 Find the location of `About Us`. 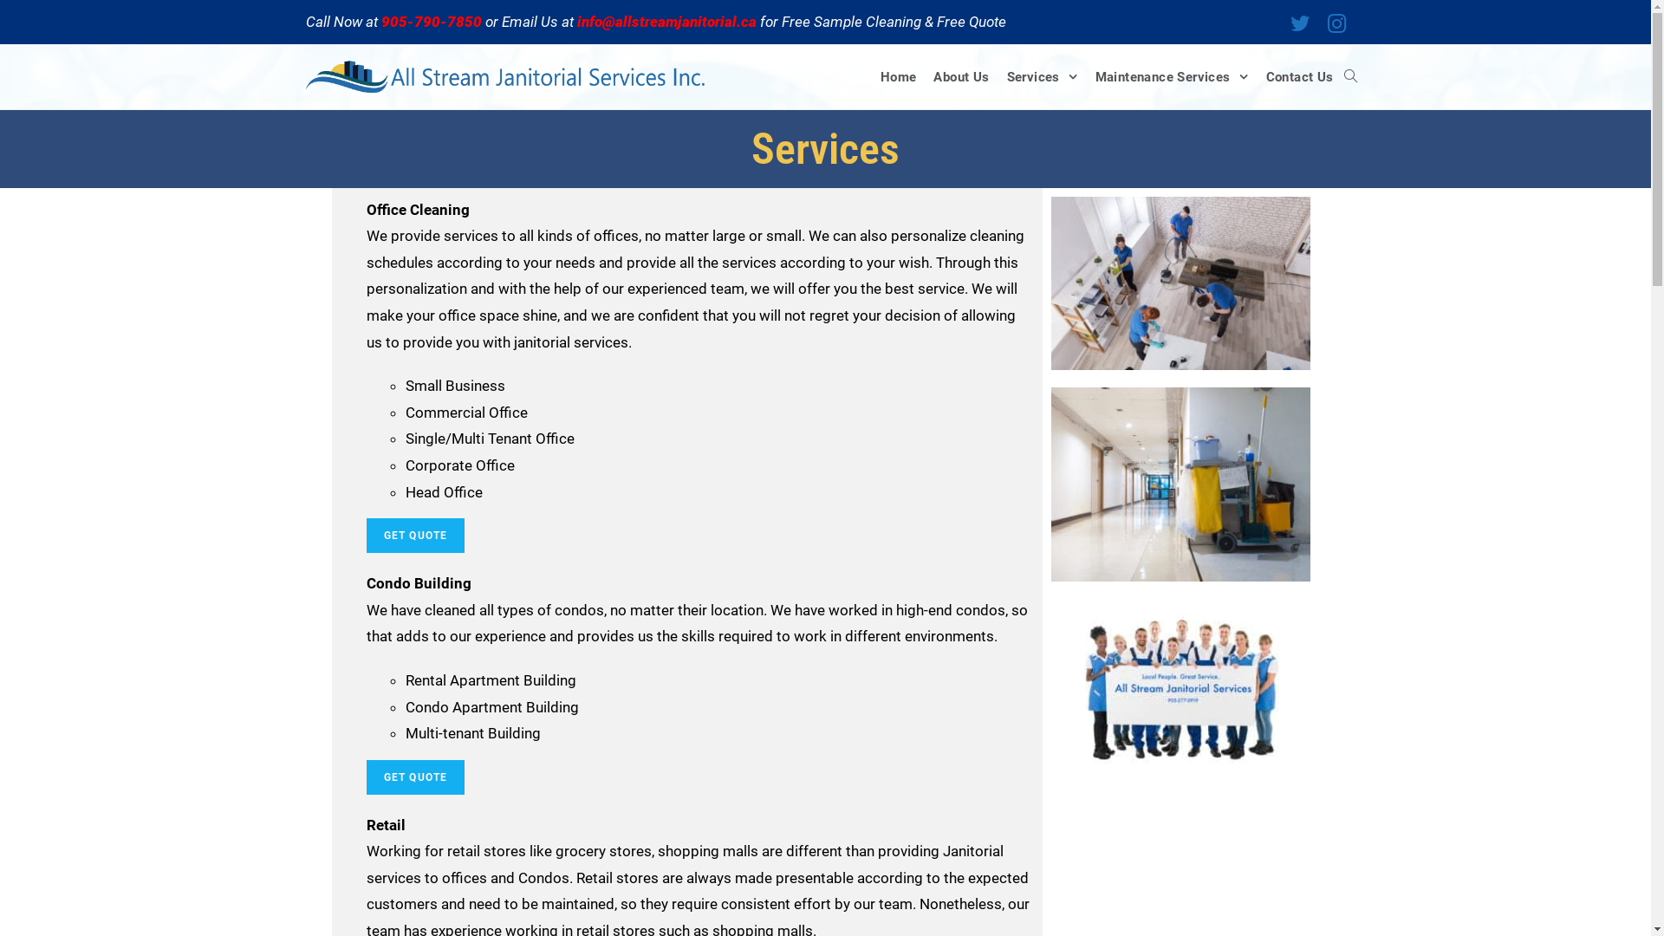

About Us is located at coordinates (961, 77).